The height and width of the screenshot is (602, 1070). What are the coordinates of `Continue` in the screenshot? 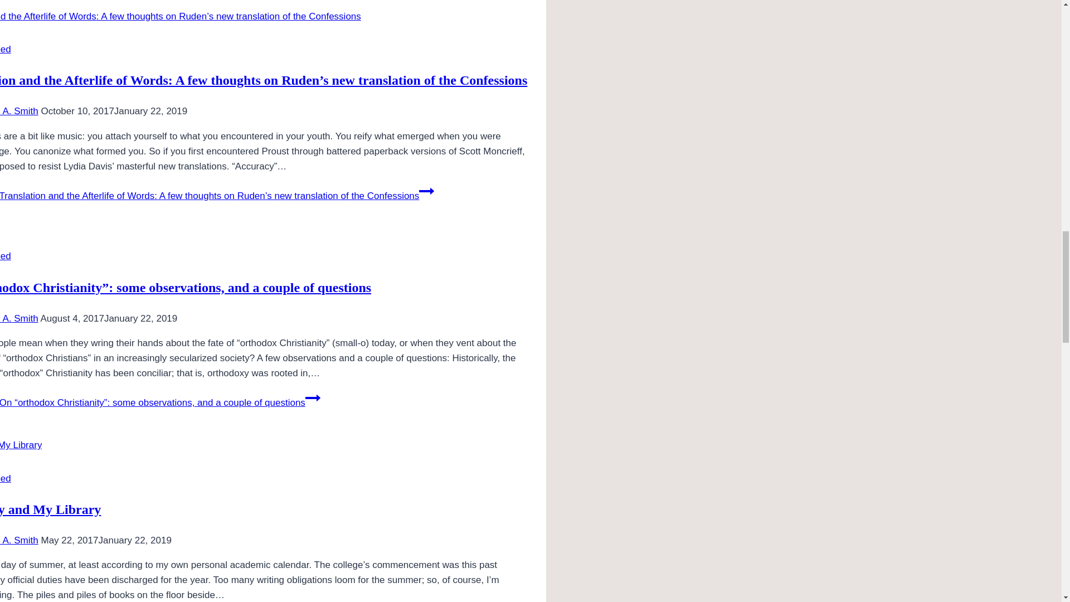 It's located at (427, 191).